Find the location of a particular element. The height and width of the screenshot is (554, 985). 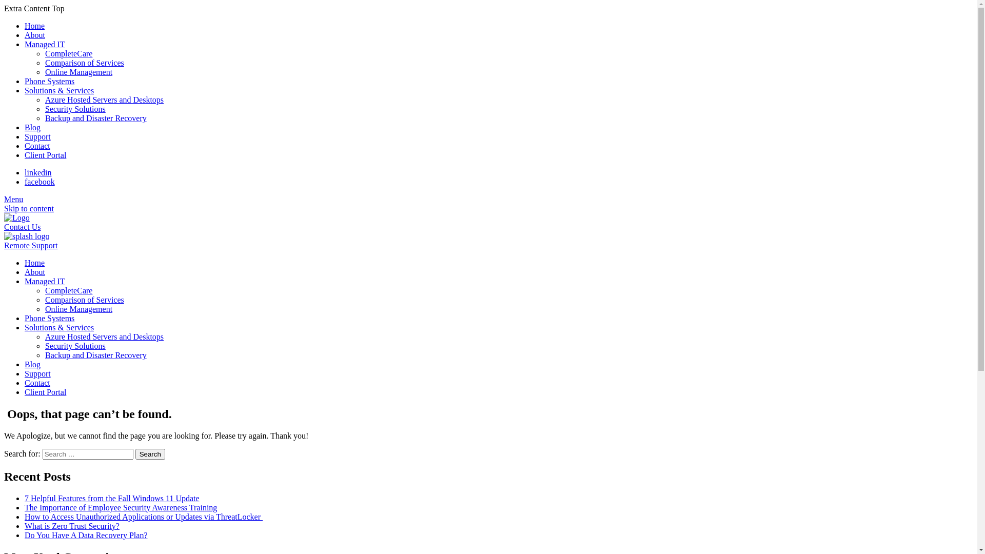

Backup and Disaster Recovery is located at coordinates (96, 118).